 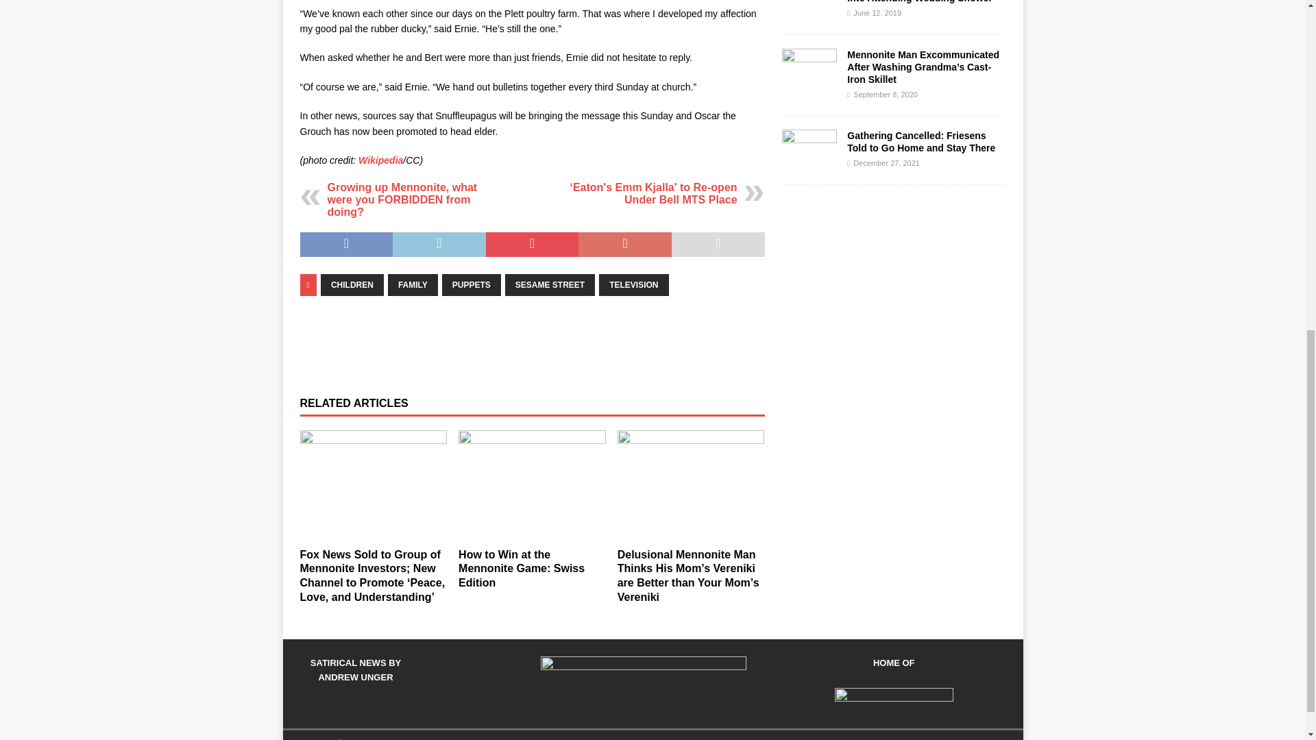 What do you see at coordinates (550, 285) in the screenshot?
I see `SESAME STREET` at bounding box center [550, 285].